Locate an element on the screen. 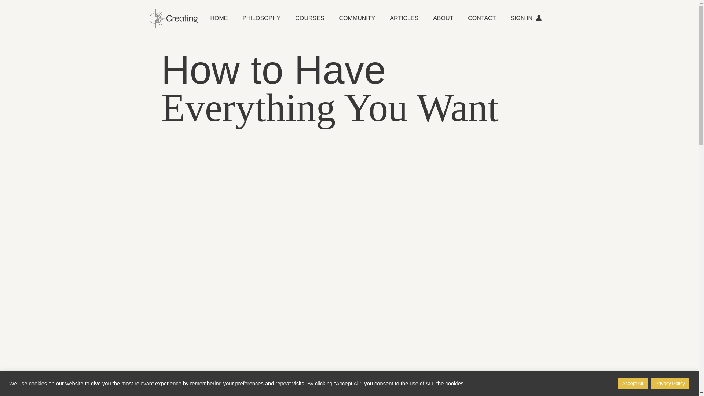  COMMUNITY is located at coordinates (357, 18).